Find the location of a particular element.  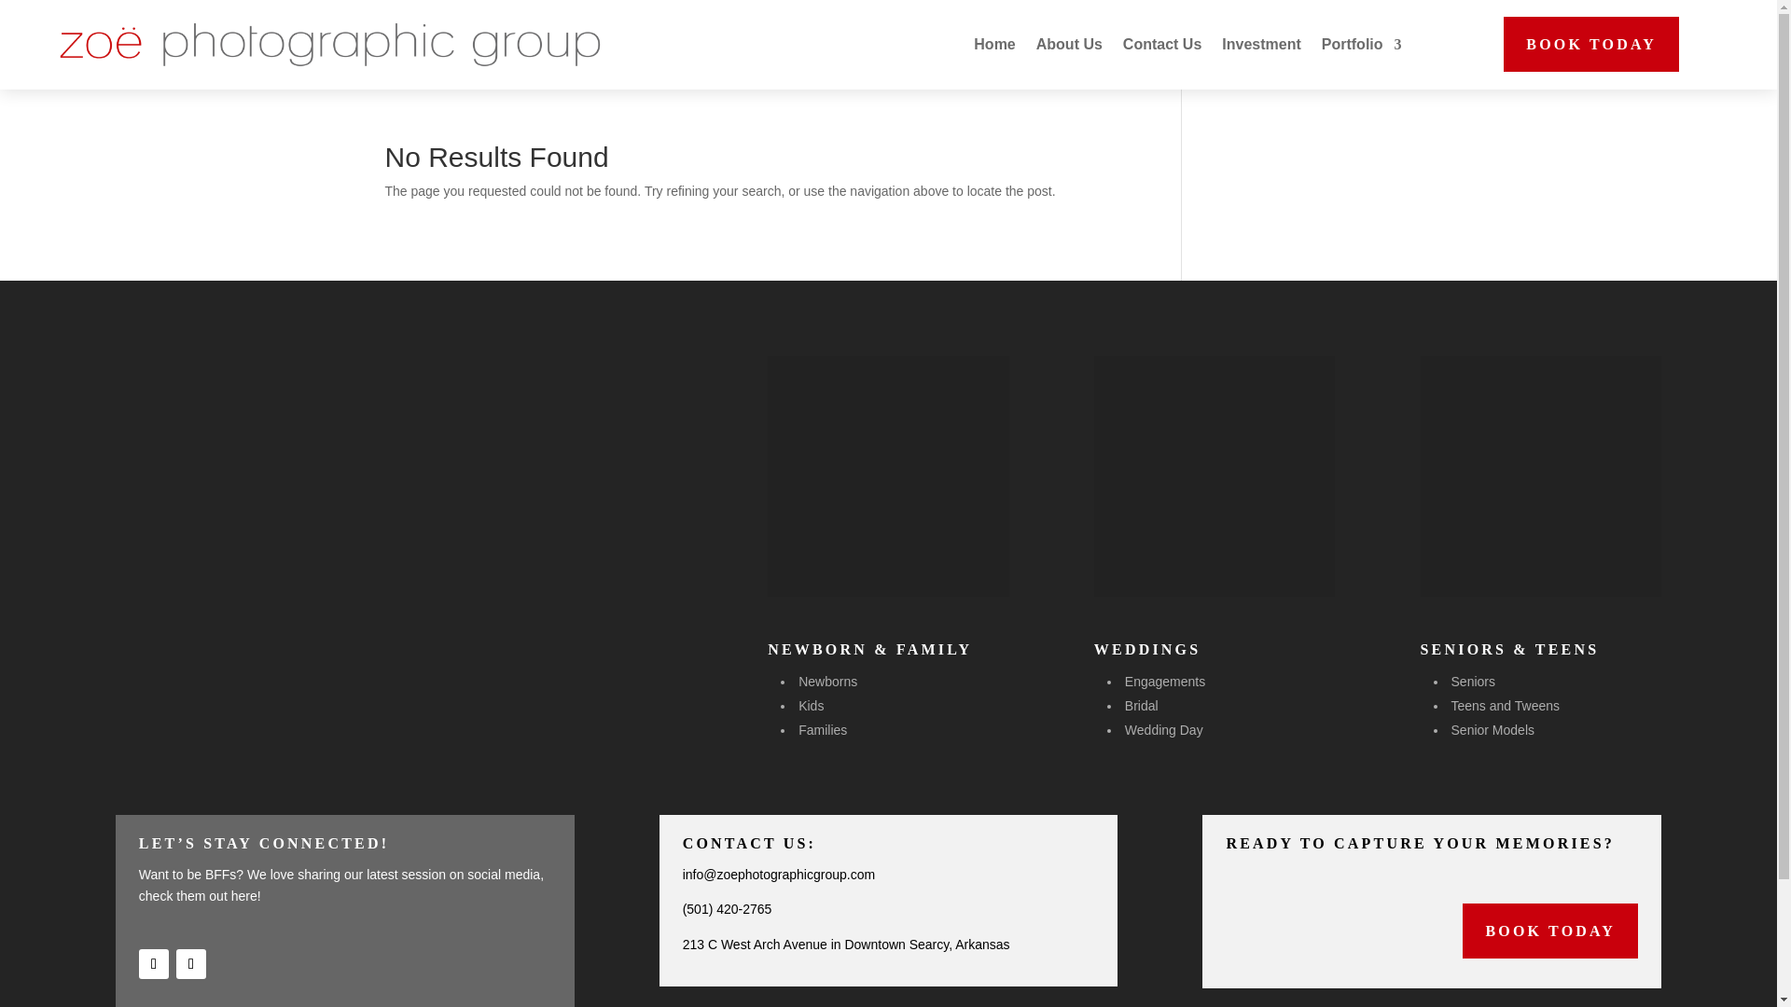

Portfolio is located at coordinates (1362, 45).